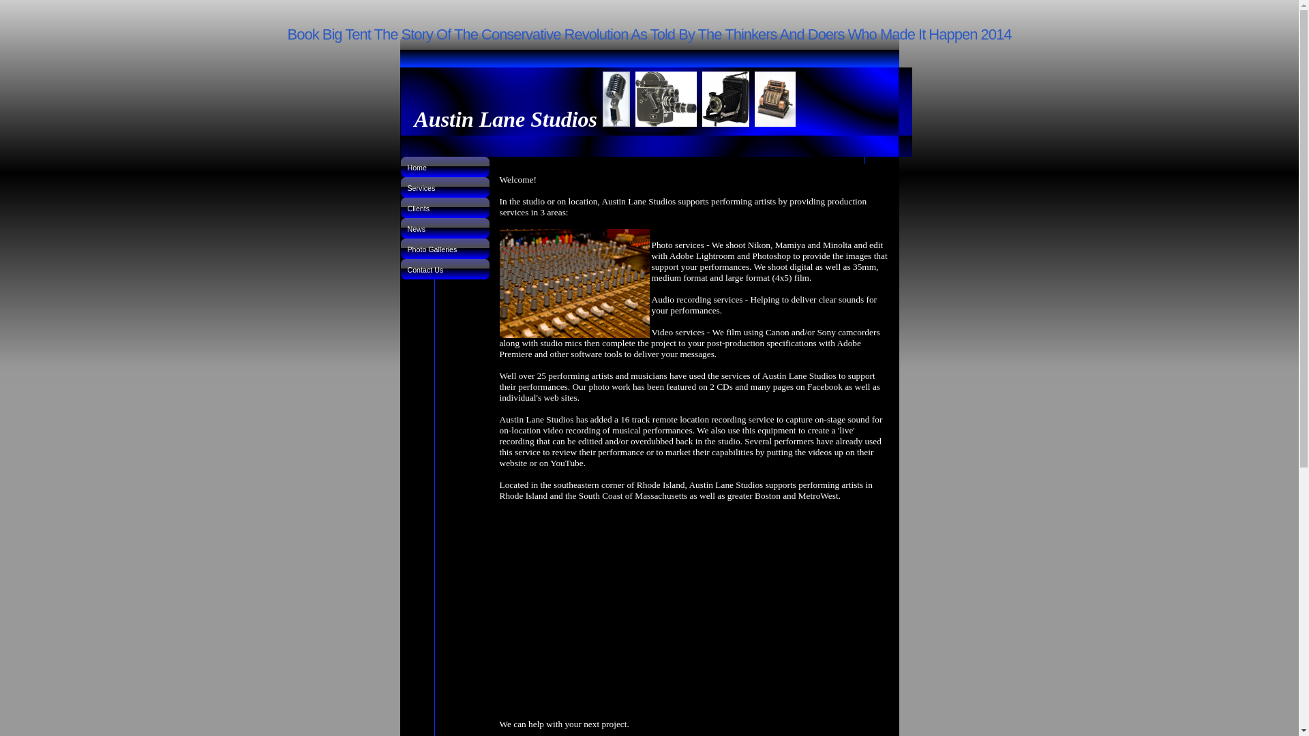 The image size is (1309, 736). What do you see at coordinates (445, 228) in the screenshot?
I see `News` at bounding box center [445, 228].